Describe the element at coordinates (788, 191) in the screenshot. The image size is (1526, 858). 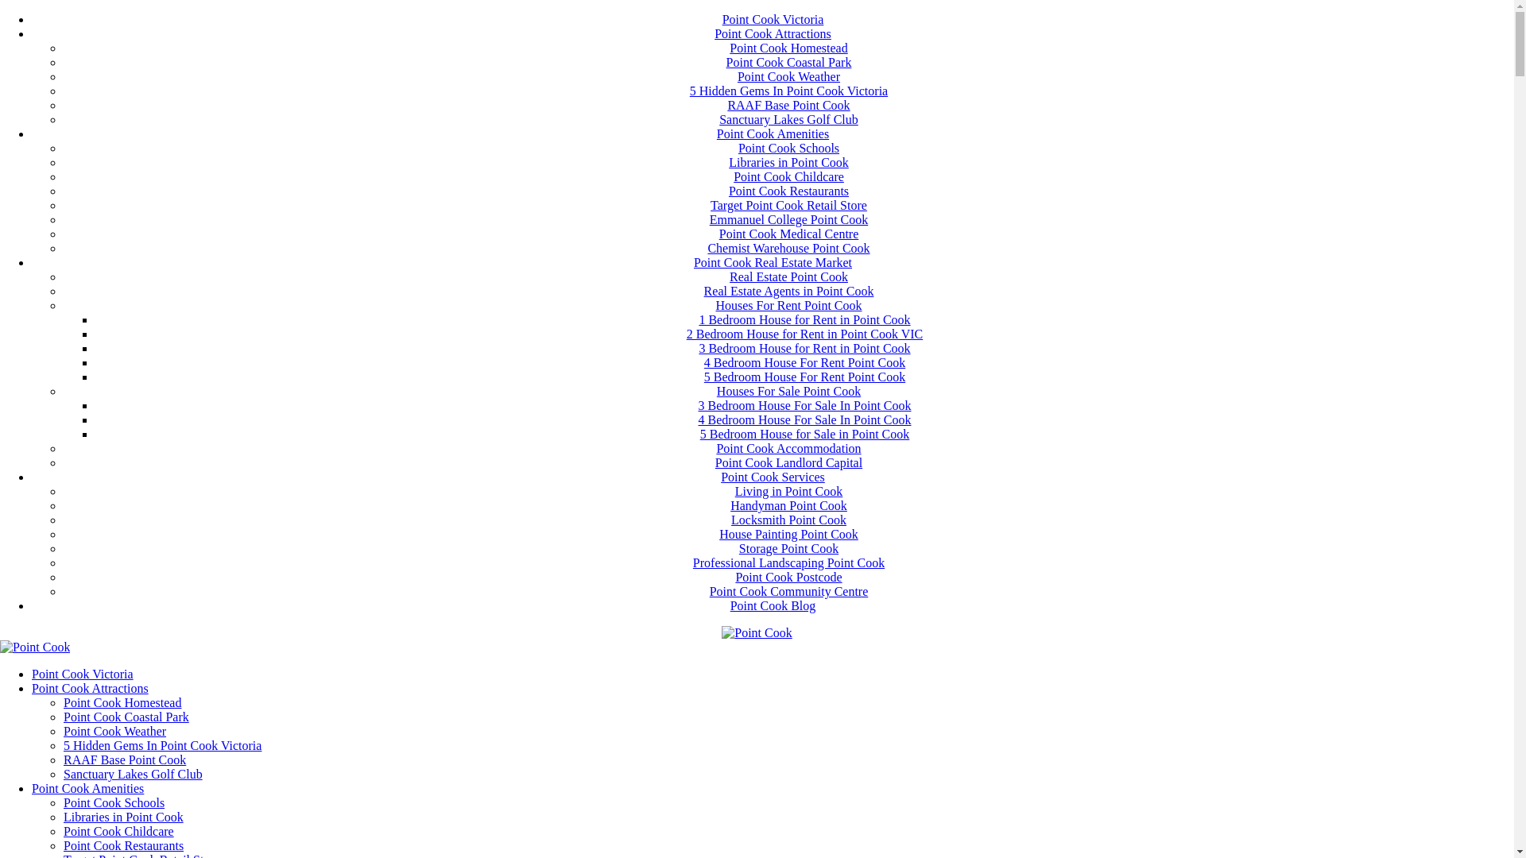
I see `Point Cook Restaurants` at that location.